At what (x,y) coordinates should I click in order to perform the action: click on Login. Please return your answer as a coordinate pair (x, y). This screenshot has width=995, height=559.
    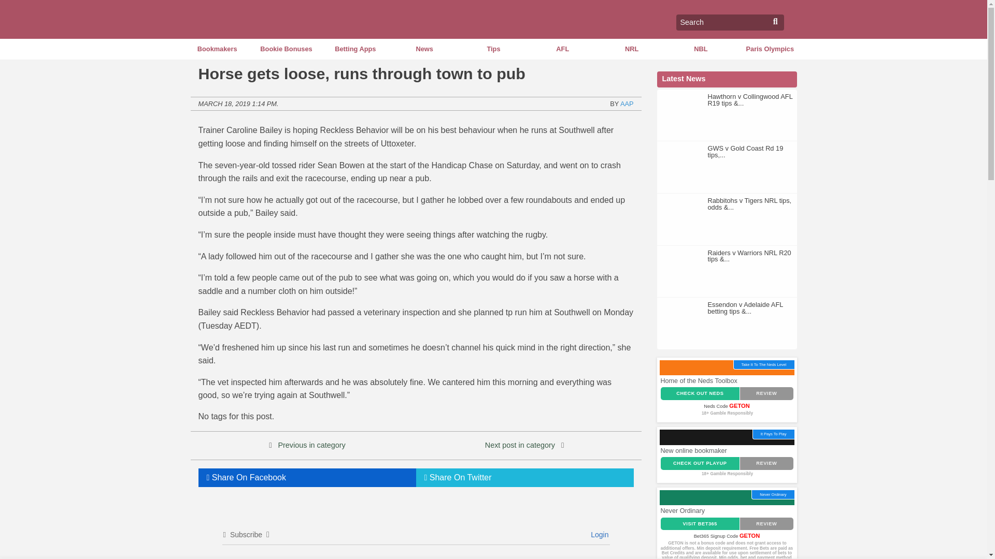
    Looking at the image, I should click on (598, 534).